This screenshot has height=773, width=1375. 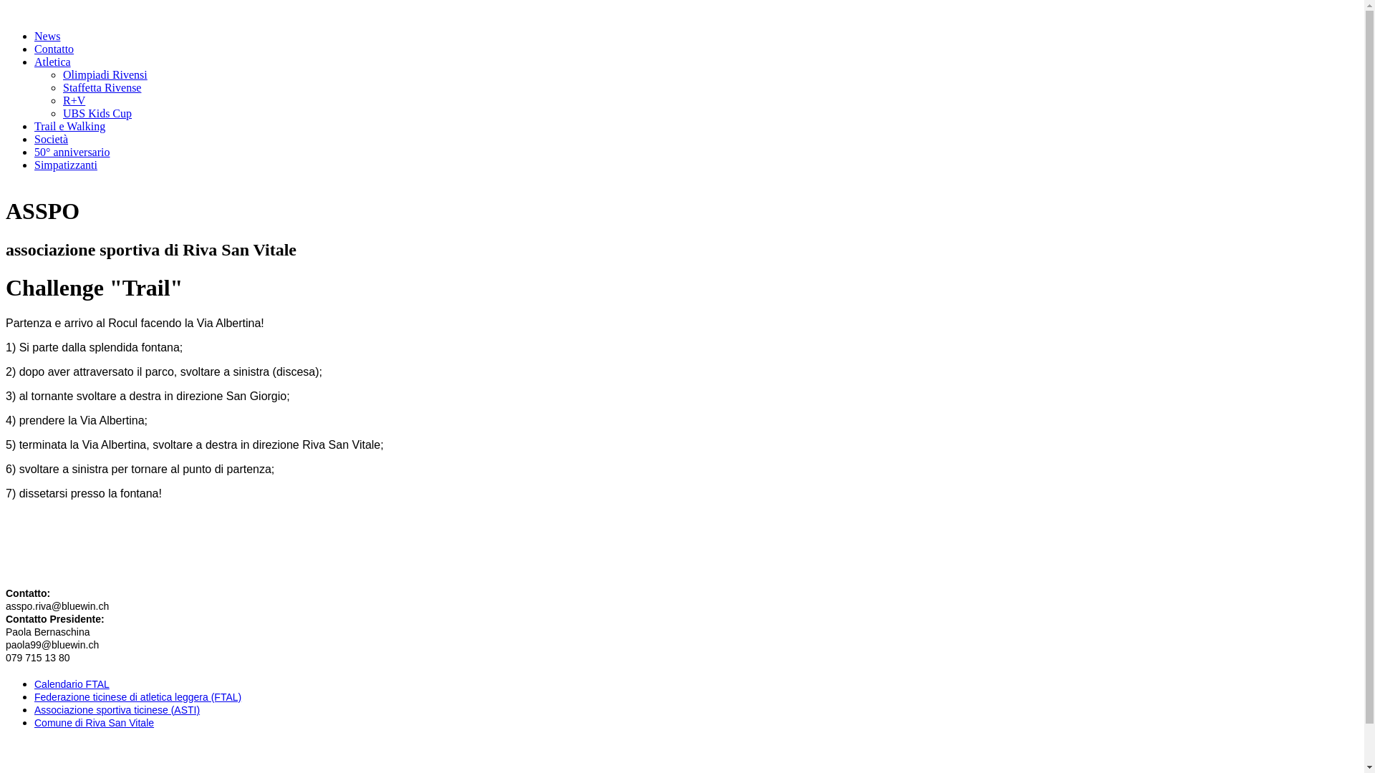 What do you see at coordinates (74, 100) in the screenshot?
I see `R+V` at bounding box center [74, 100].